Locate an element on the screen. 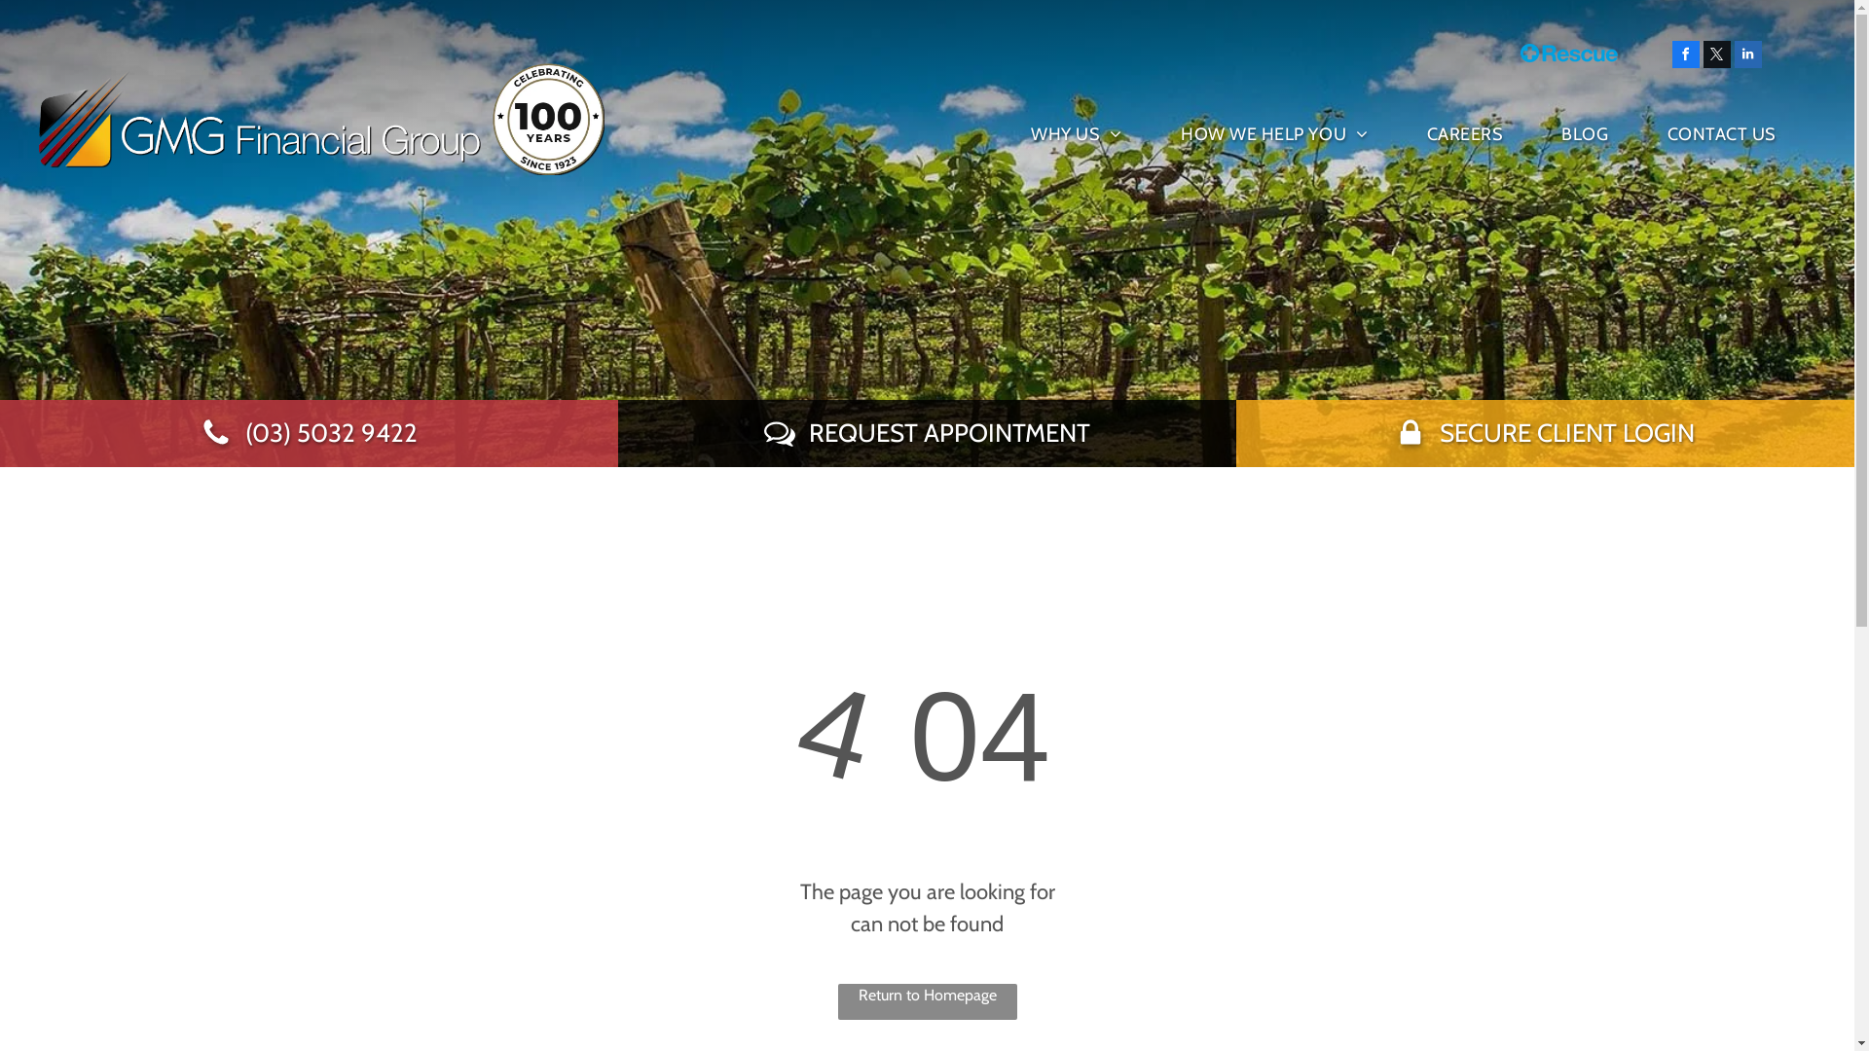 The image size is (1869, 1051). Return to Homepage is located at coordinates (927, 1002).